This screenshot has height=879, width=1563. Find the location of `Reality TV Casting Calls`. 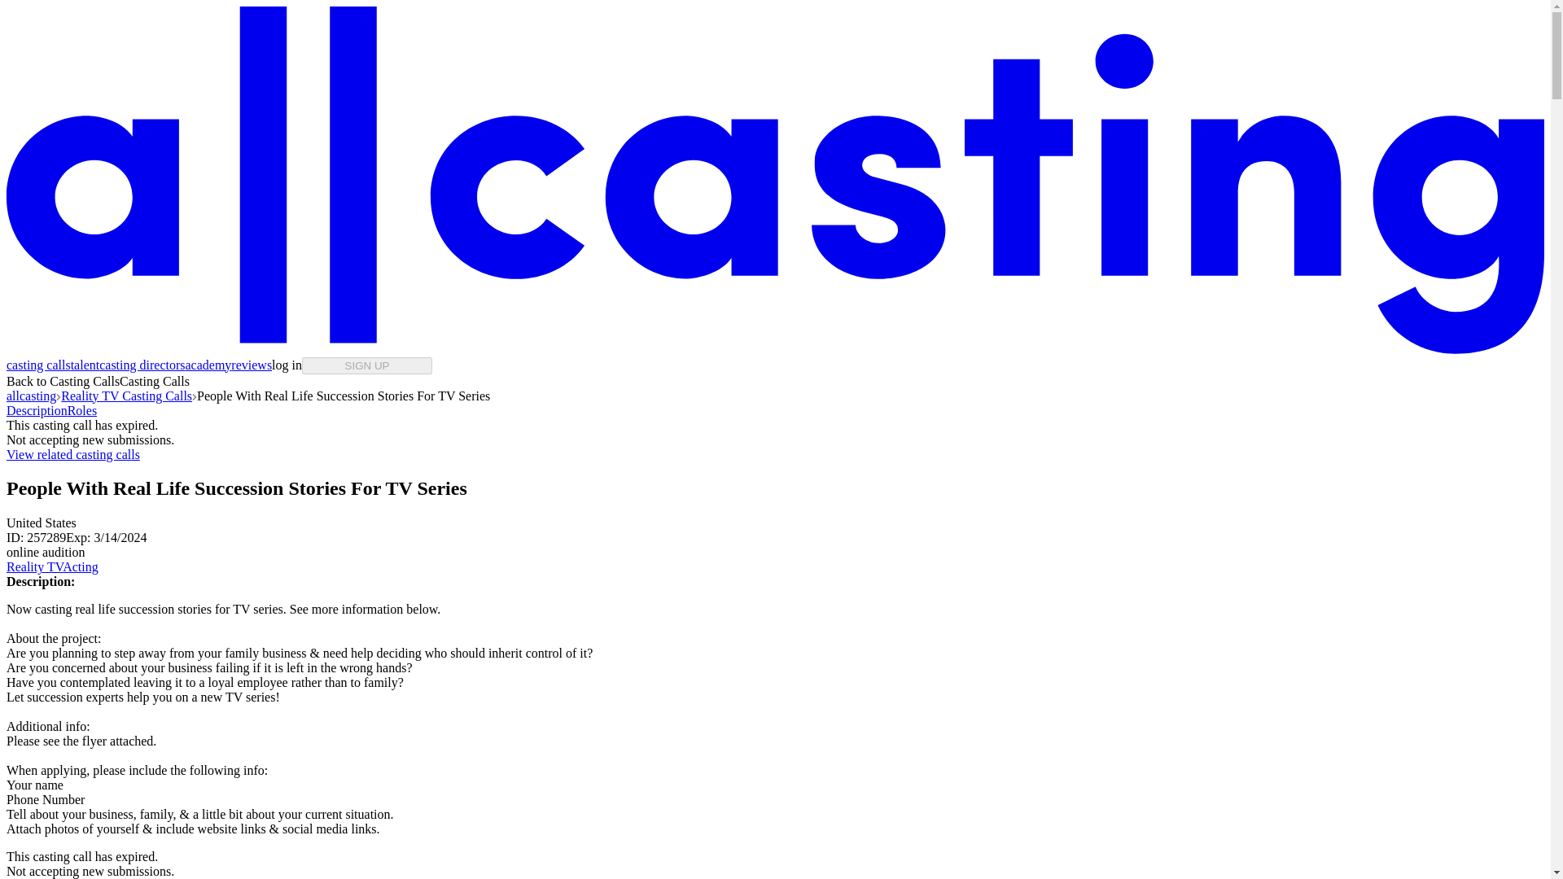

Reality TV Casting Calls is located at coordinates (126, 396).